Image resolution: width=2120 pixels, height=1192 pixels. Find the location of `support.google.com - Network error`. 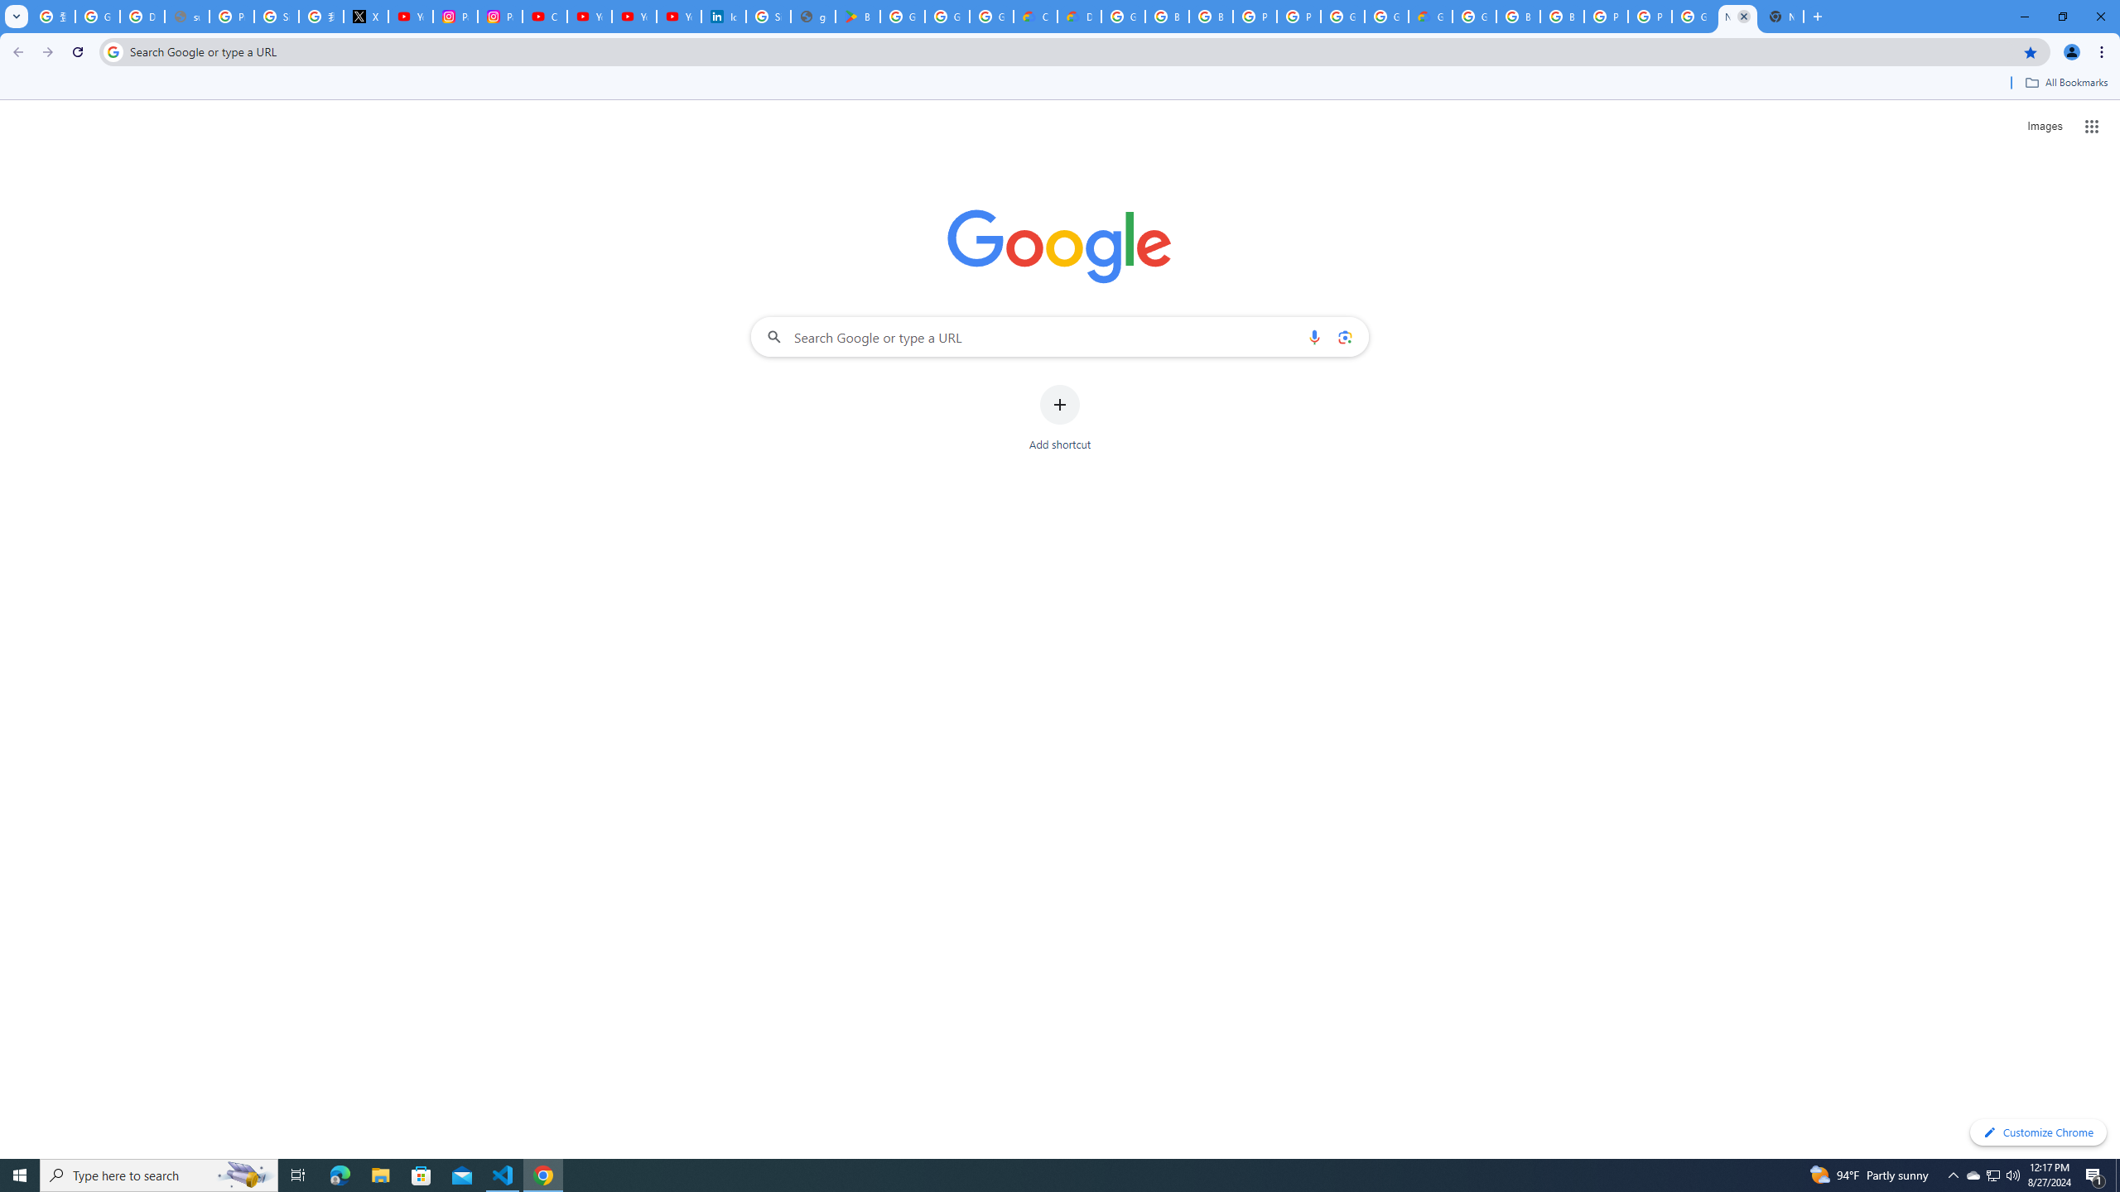

support.google.com - Network error is located at coordinates (186, 17).